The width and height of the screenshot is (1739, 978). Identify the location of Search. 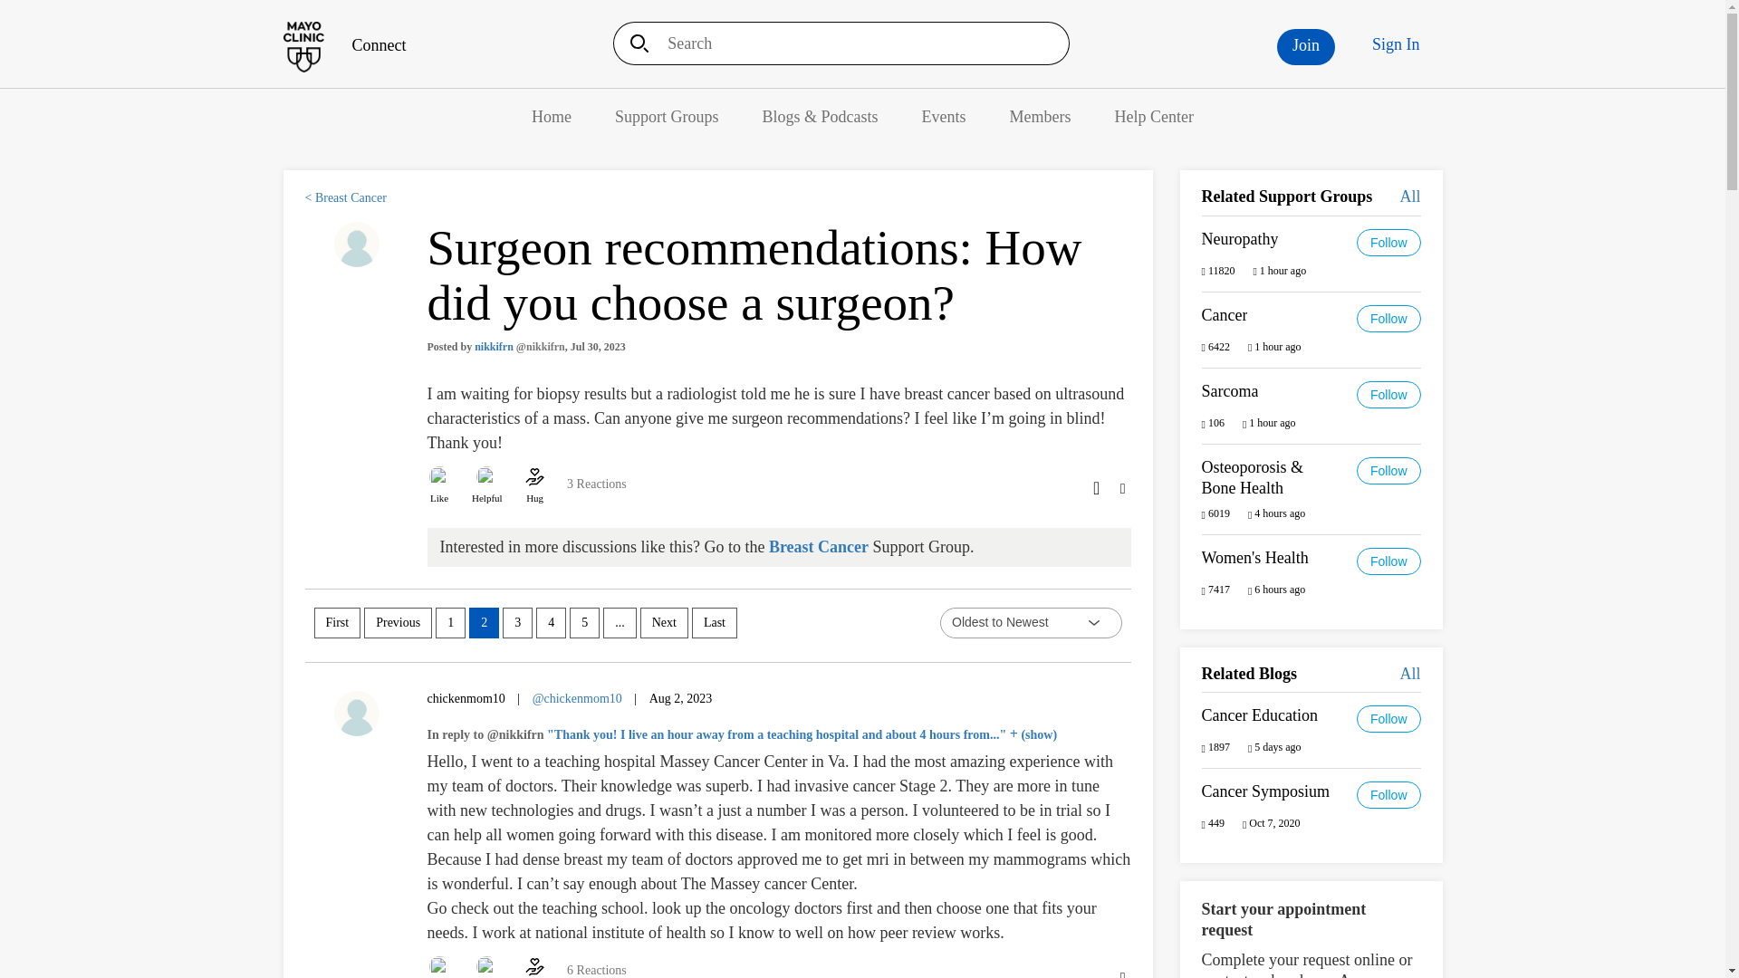
(633, 43).